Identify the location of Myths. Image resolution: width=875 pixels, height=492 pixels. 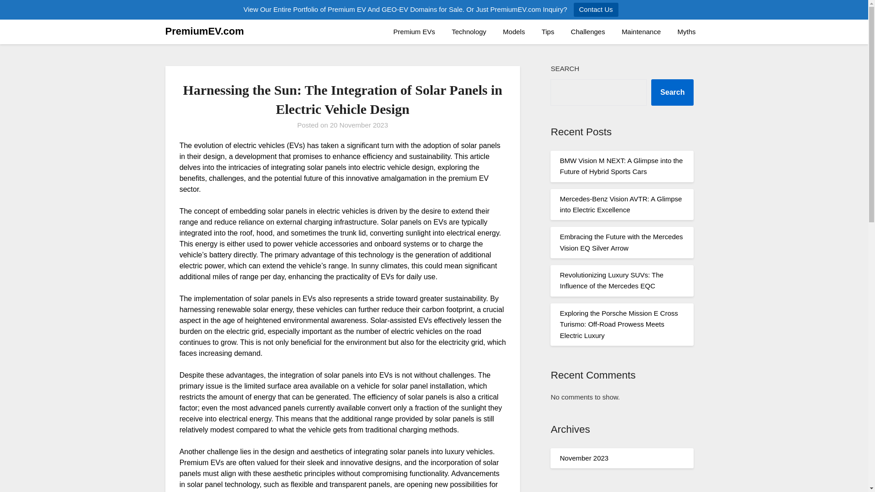
(686, 32).